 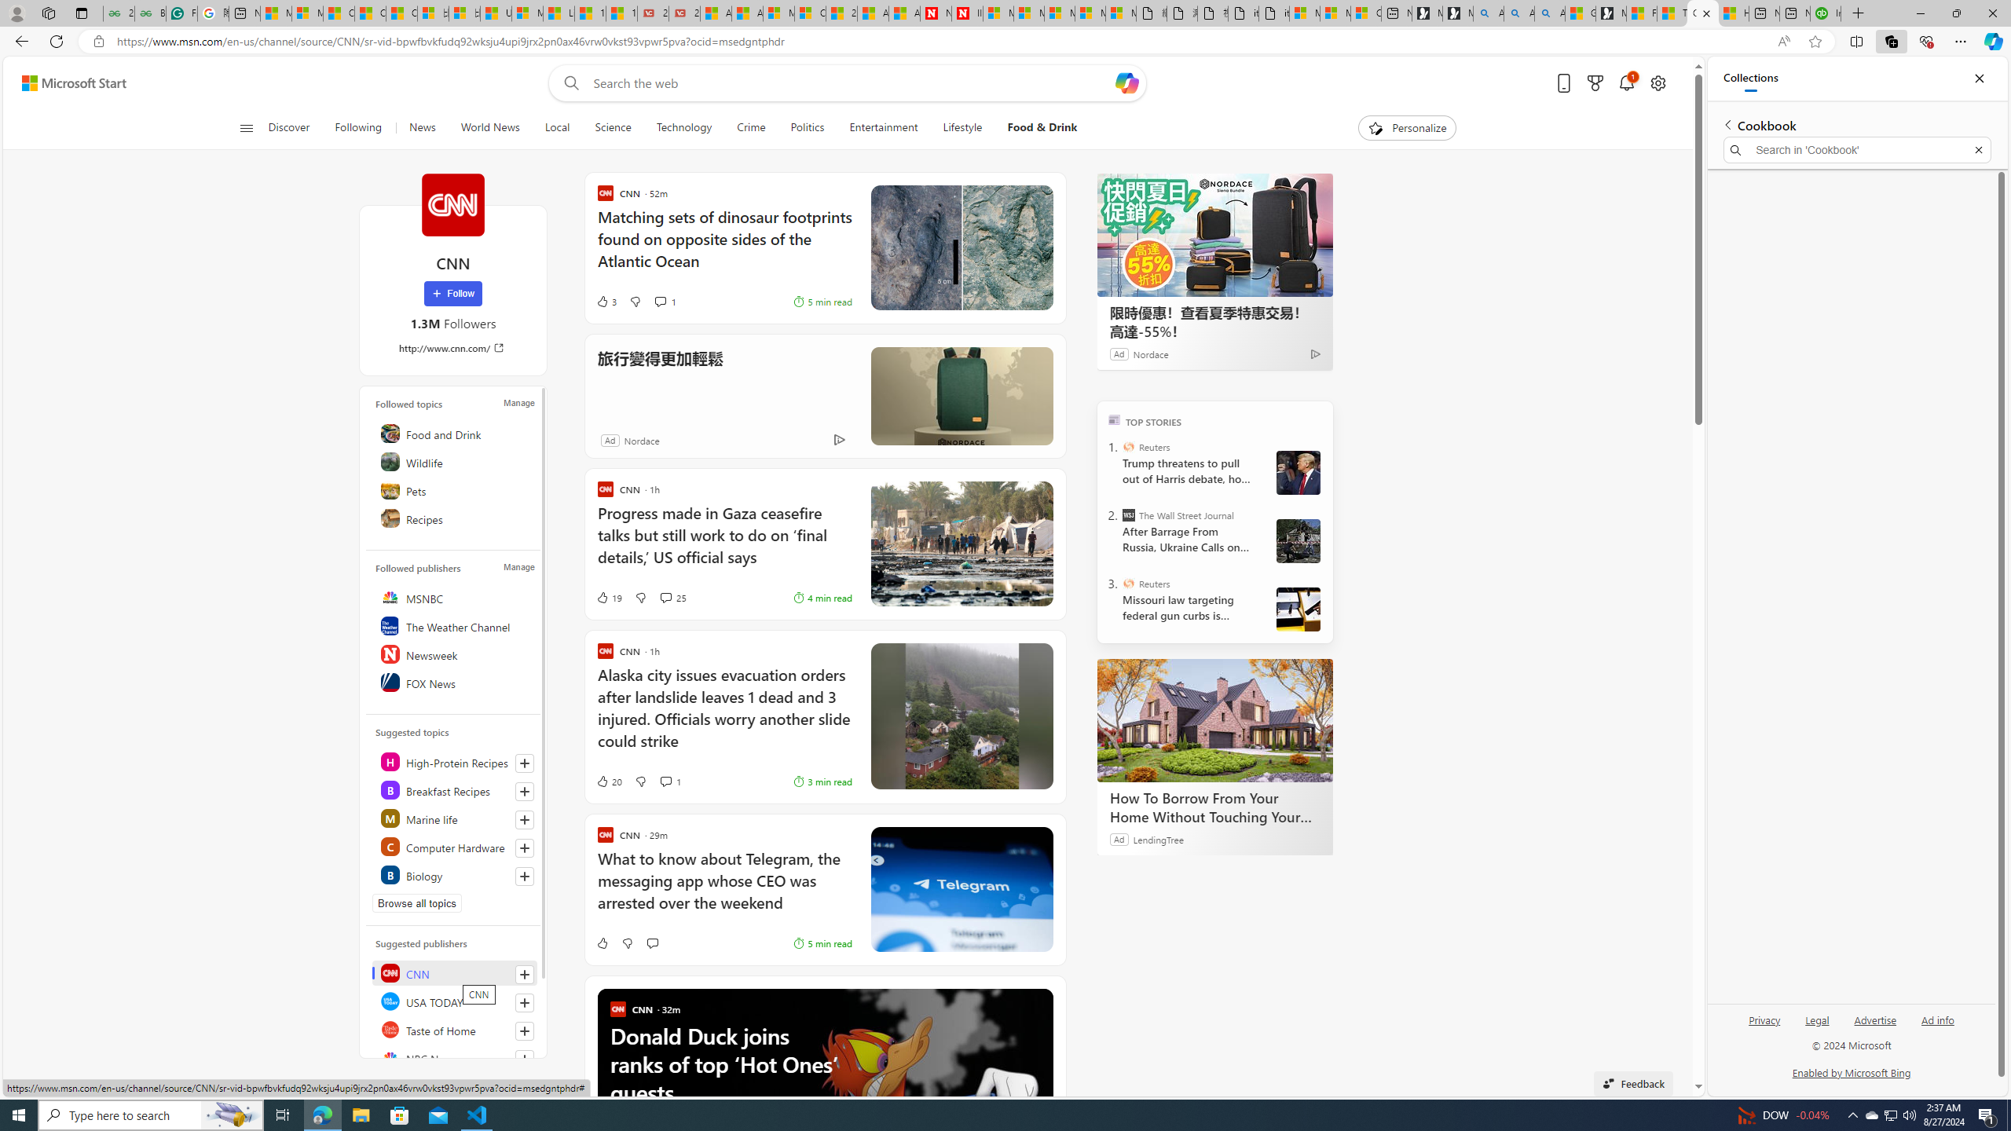 I want to click on Search in 'Cookbook', so click(x=1858, y=150).